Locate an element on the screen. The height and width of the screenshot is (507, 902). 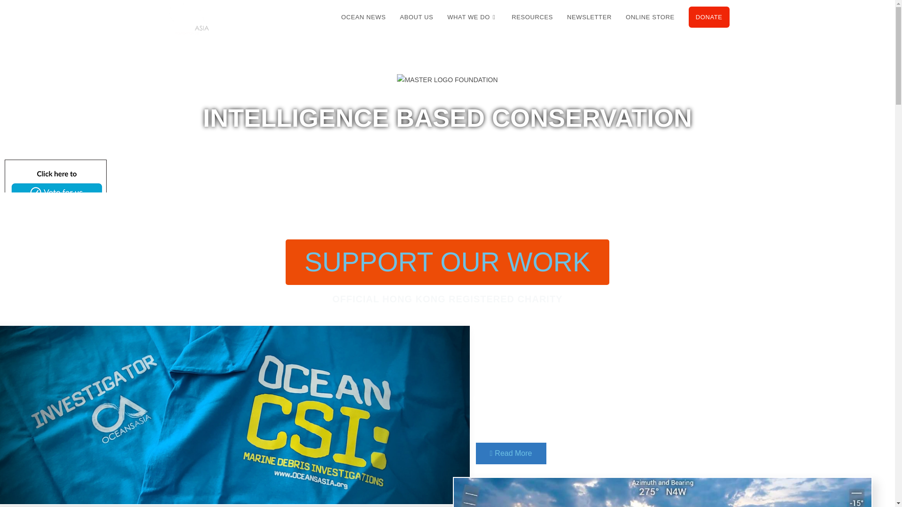
DONATE is located at coordinates (709, 17).